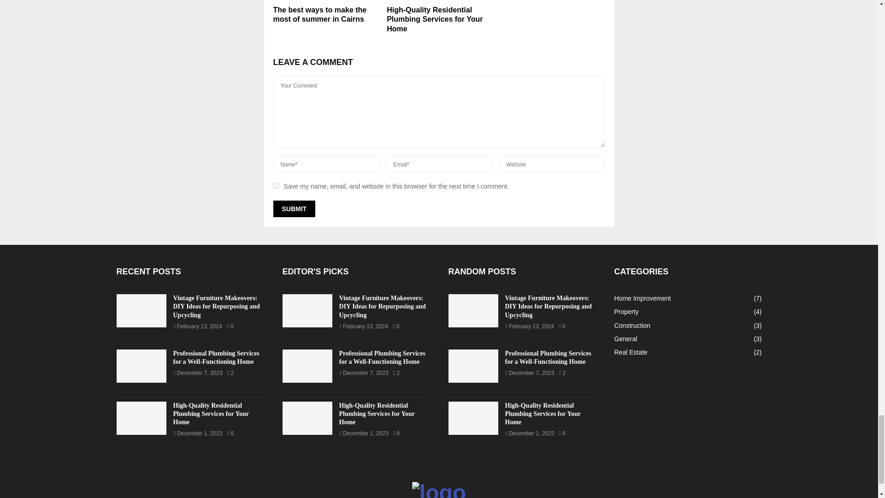 This screenshot has width=885, height=498. I want to click on yes, so click(276, 185).